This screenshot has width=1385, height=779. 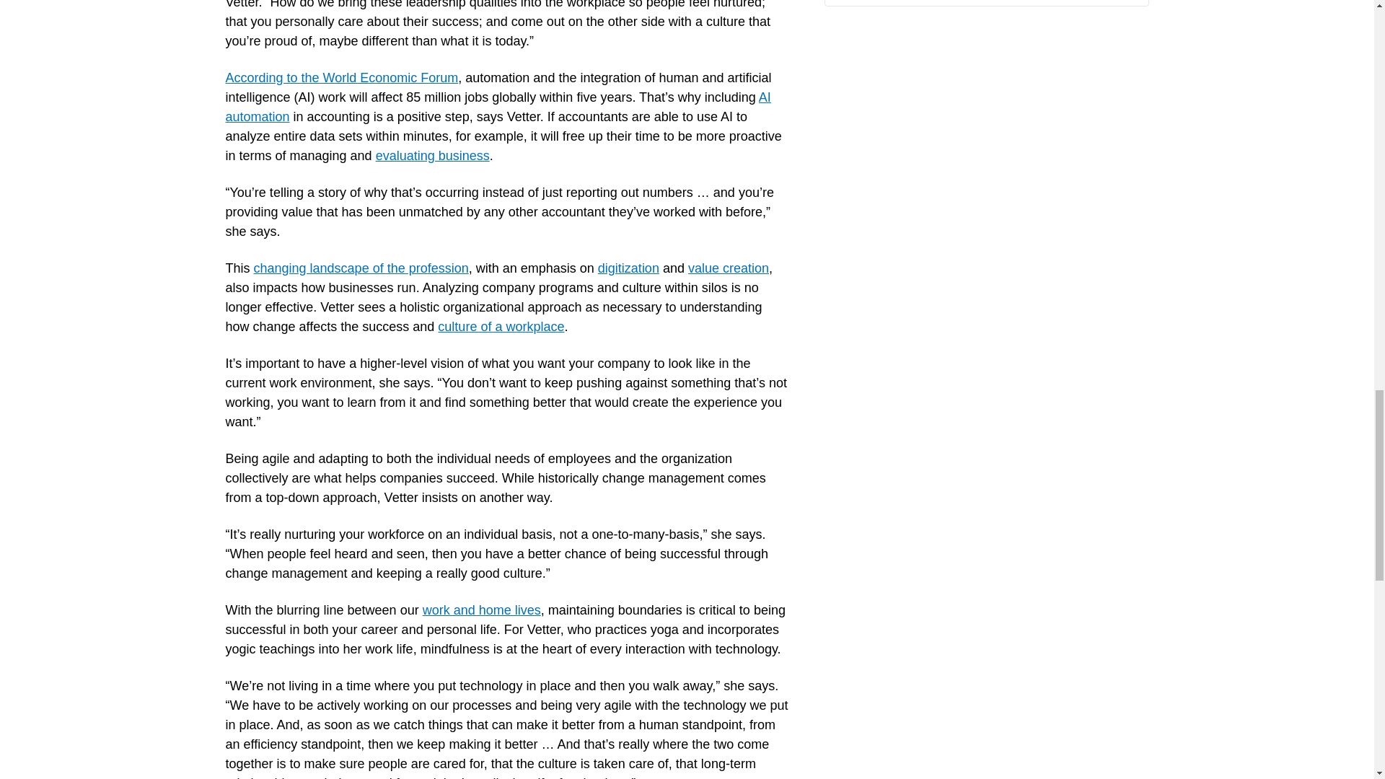 What do you see at coordinates (341, 78) in the screenshot?
I see `According to the World Economic Forum` at bounding box center [341, 78].